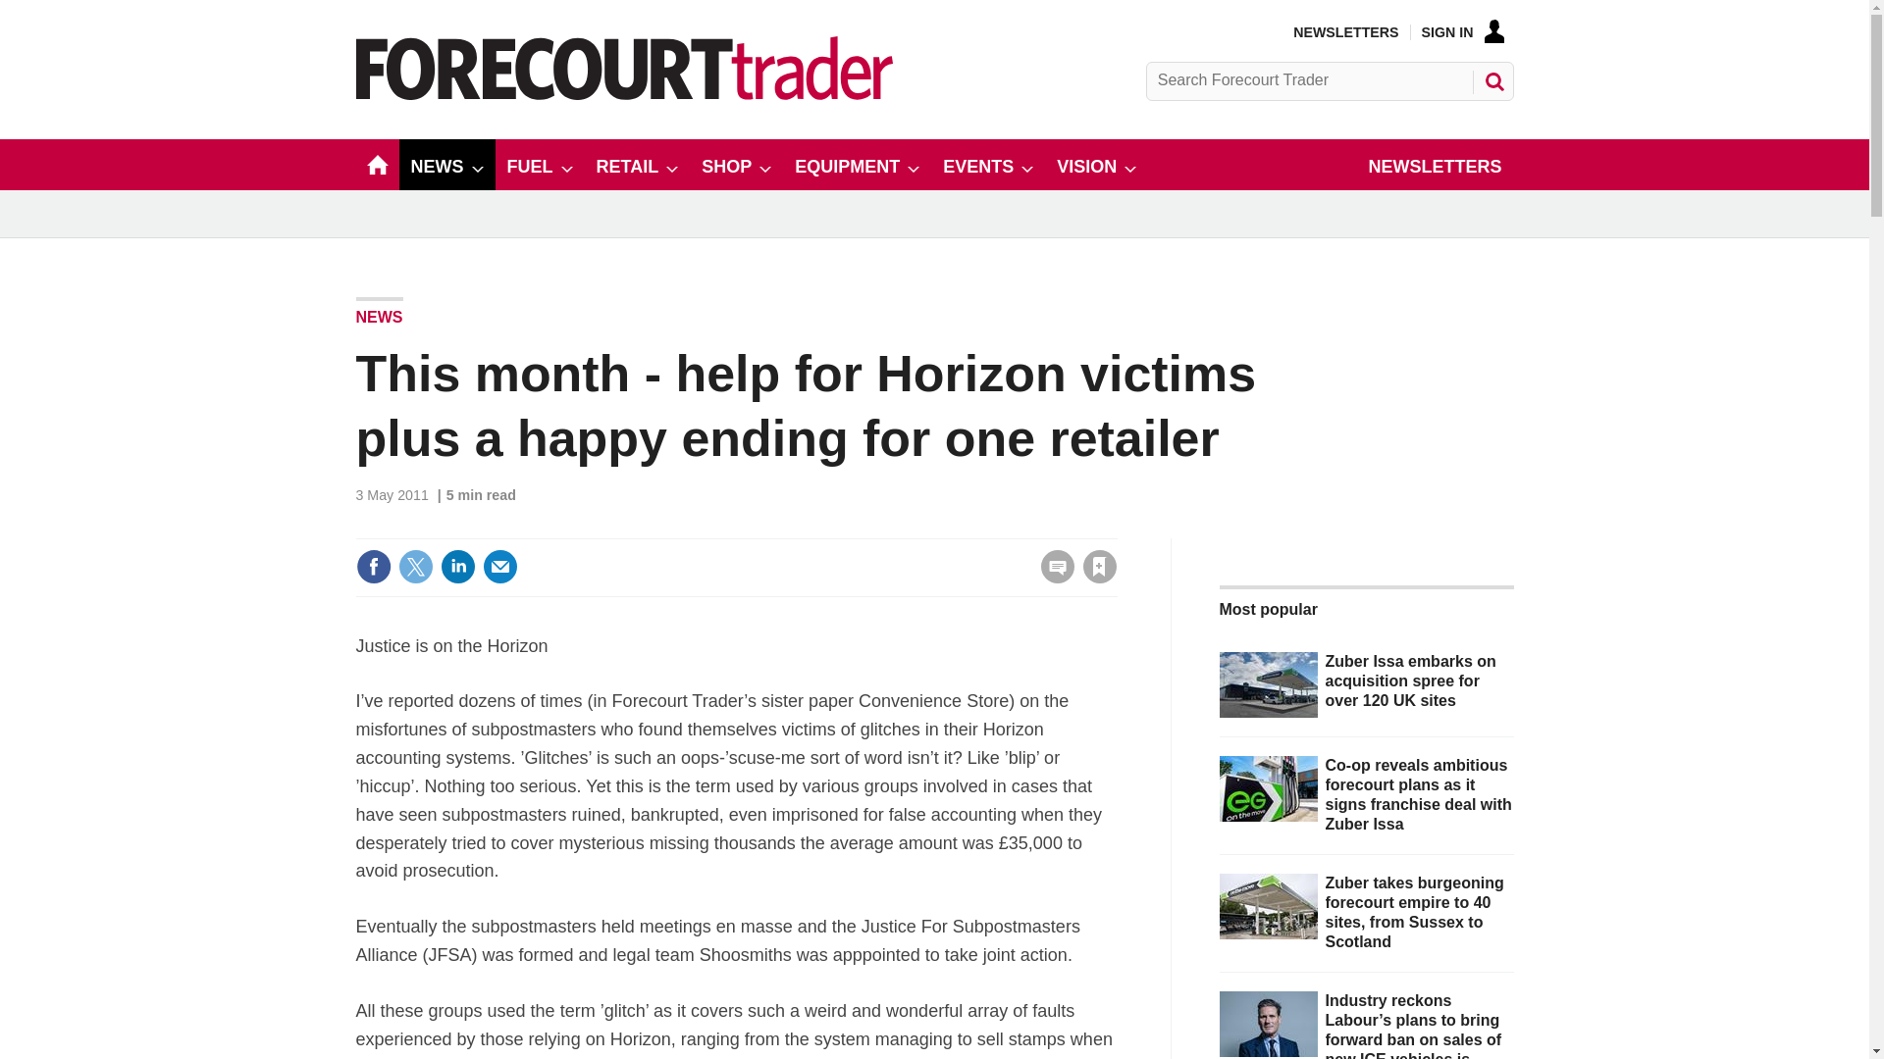 The width and height of the screenshot is (1884, 1059). What do you see at coordinates (1492, 80) in the screenshot?
I see `SEARCH` at bounding box center [1492, 80].